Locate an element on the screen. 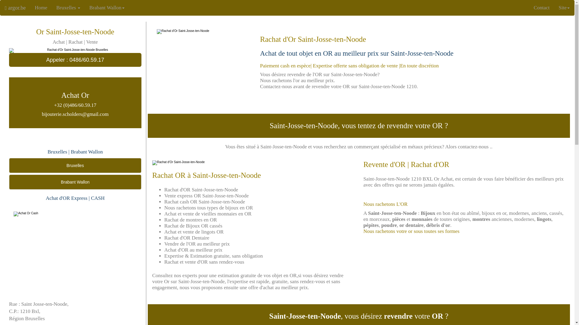 Image resolution: width=579 pixels, height=325 pixels. Appeler : 0486/60.59.17 is located at coordinates (75, 60).